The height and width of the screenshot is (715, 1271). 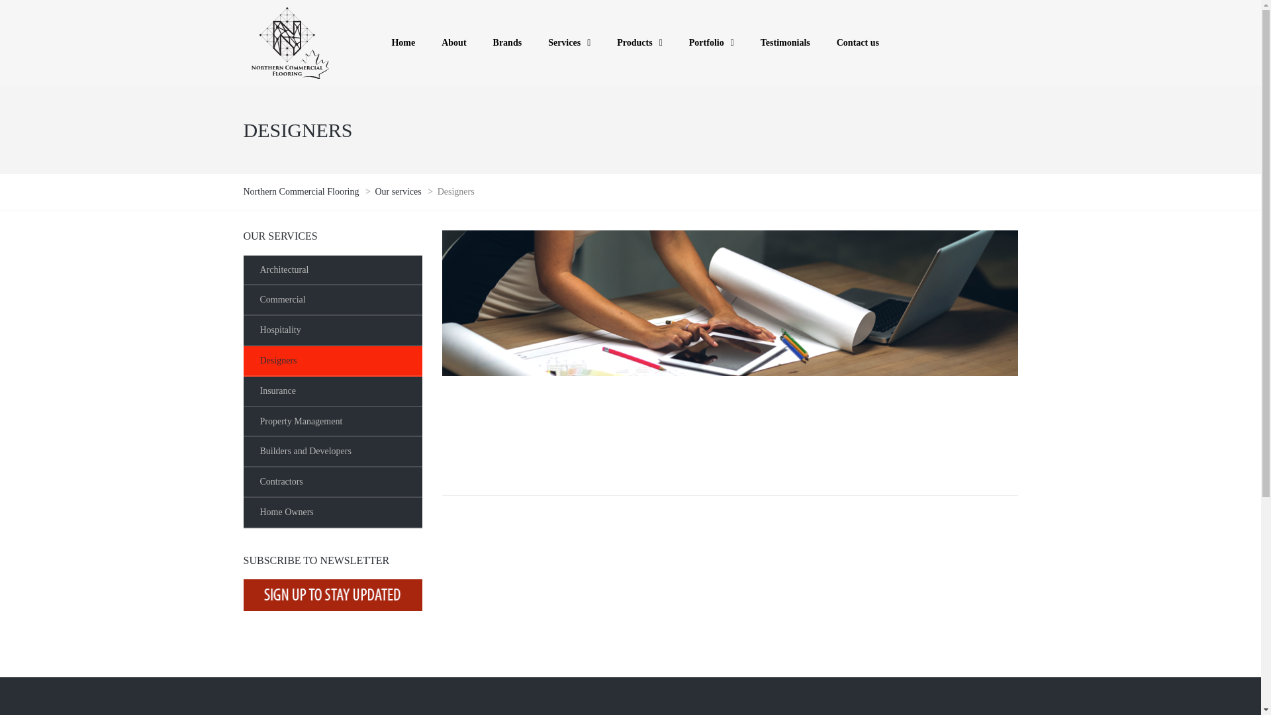 What do you see at coordinates (332, 452) in the screenshot?
I see `Builders and Developers` at bounding box center [332, 452].